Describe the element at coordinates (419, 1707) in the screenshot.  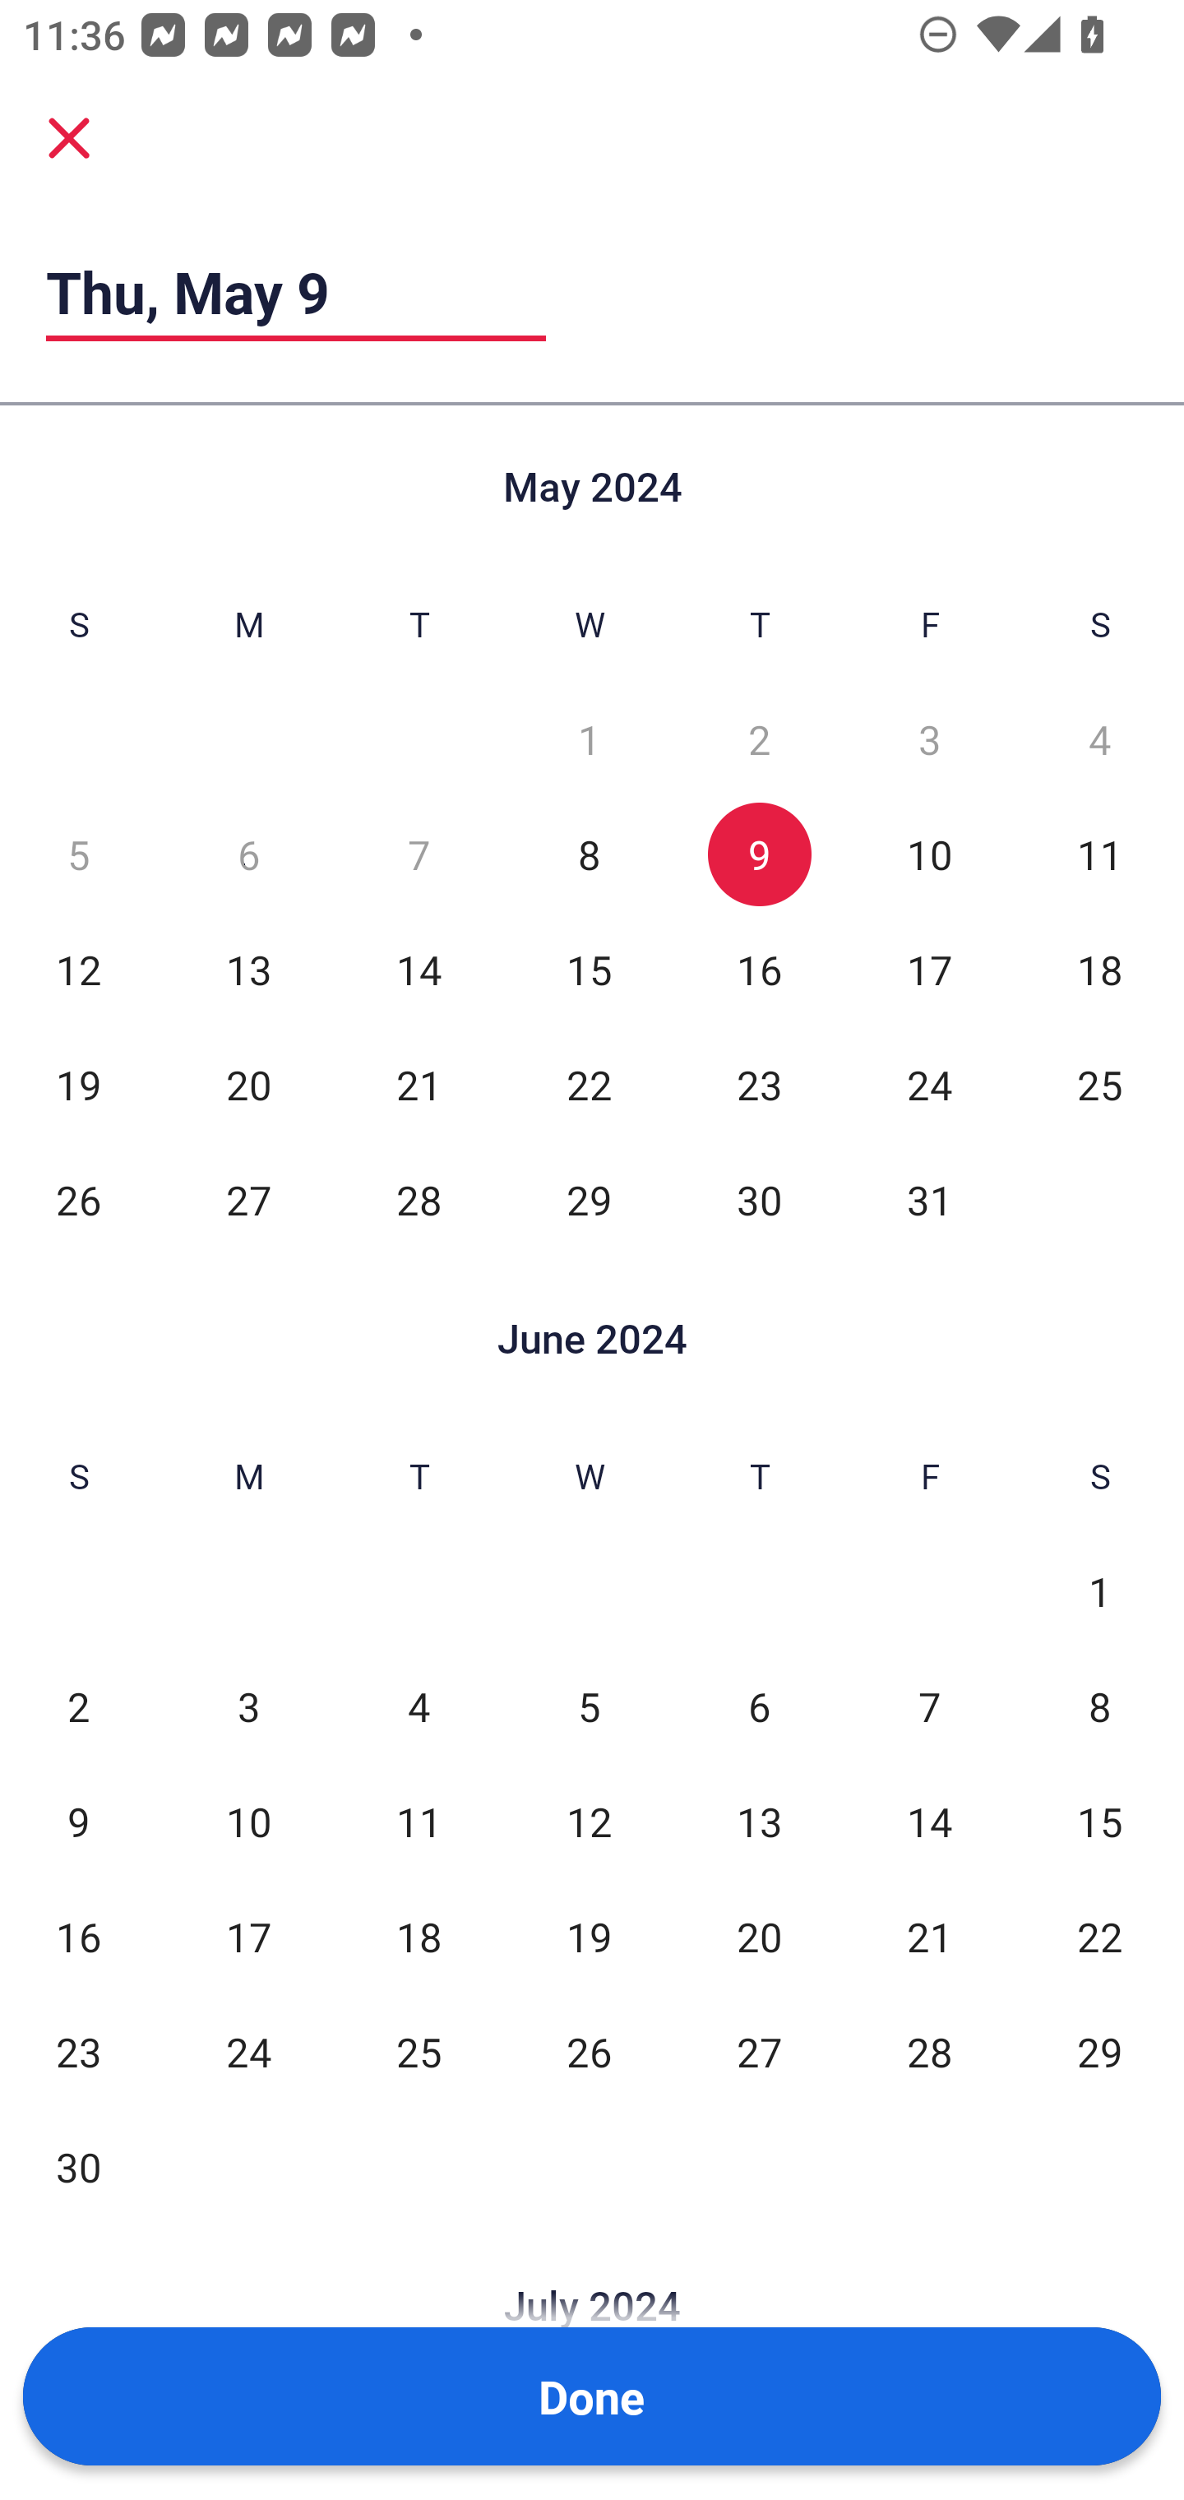
I see `4 Tue, Jun 4, Not Selected` at that location.